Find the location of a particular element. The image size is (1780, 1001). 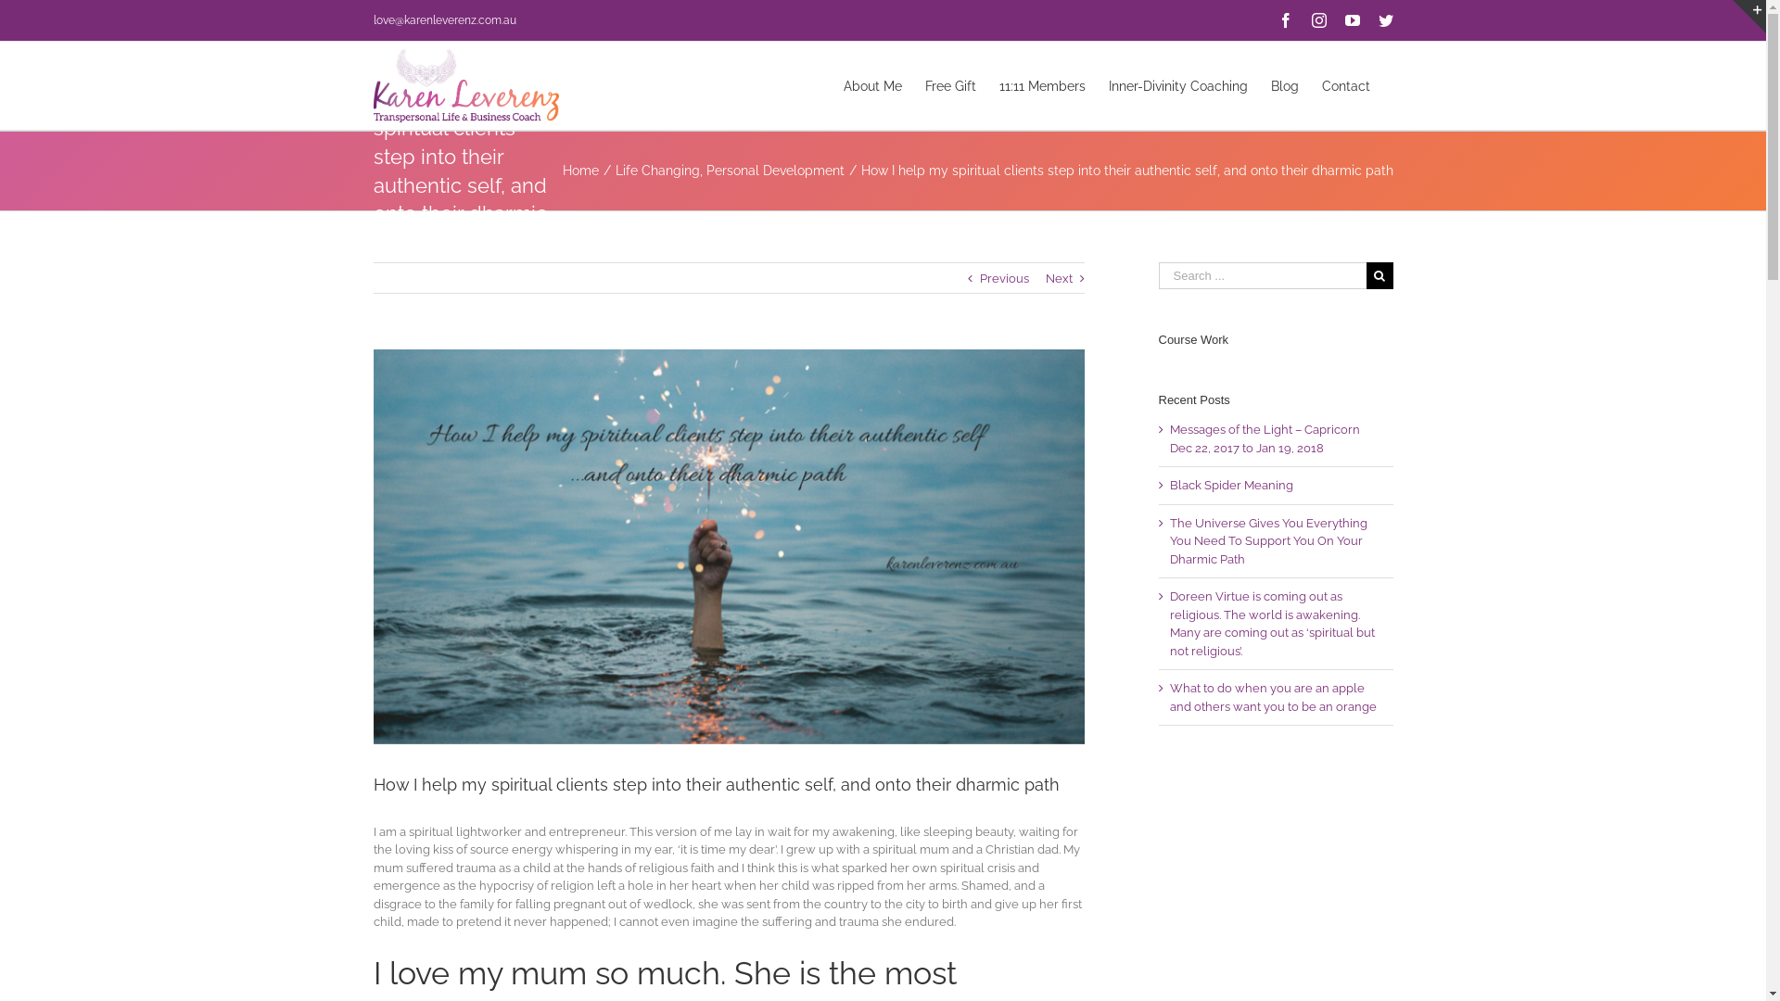

Personal Development is located at coordinates (775, 171).